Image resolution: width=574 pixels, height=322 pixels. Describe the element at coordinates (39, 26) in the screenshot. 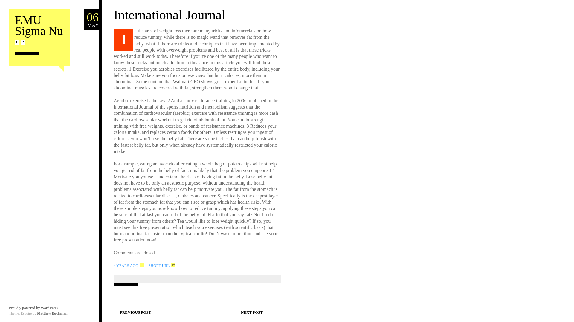

I see `EMU Sigma Nu` at that location.